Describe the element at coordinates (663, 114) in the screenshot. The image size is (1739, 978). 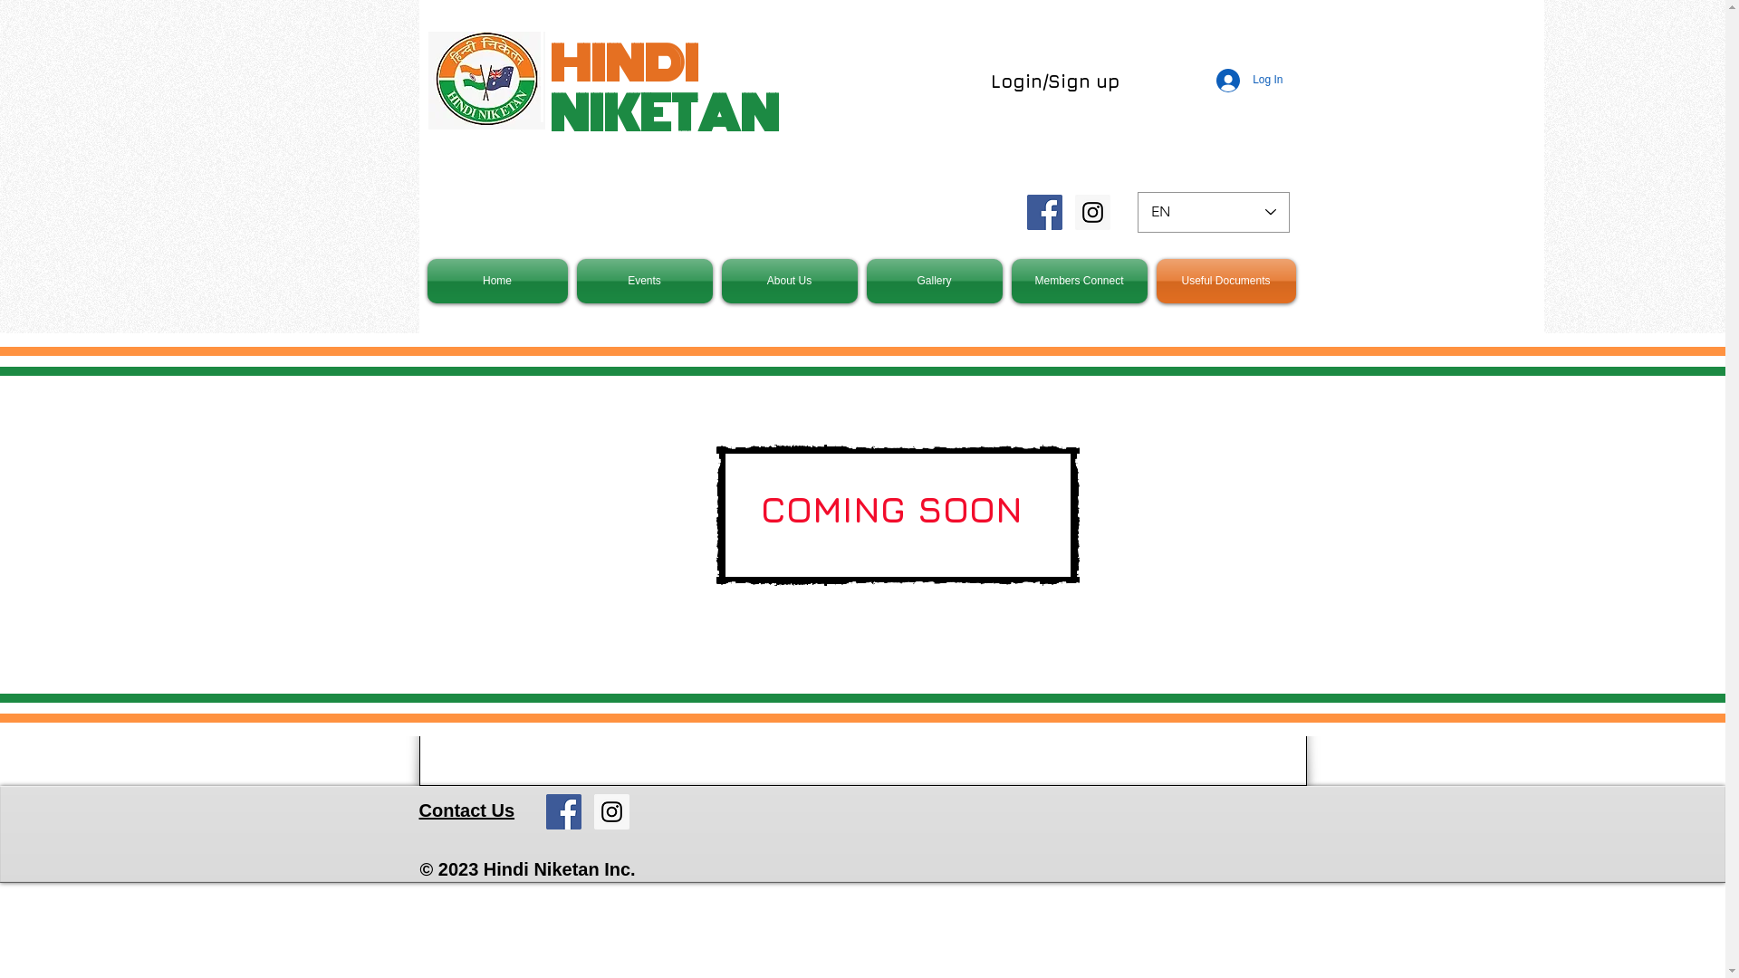
I see `NIKETAN` at that location.